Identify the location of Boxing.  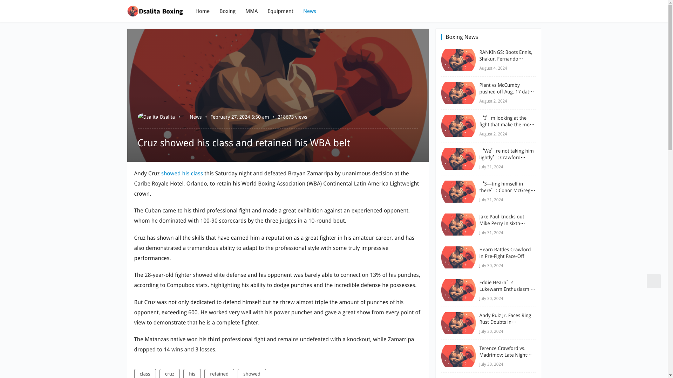
(227, 11).